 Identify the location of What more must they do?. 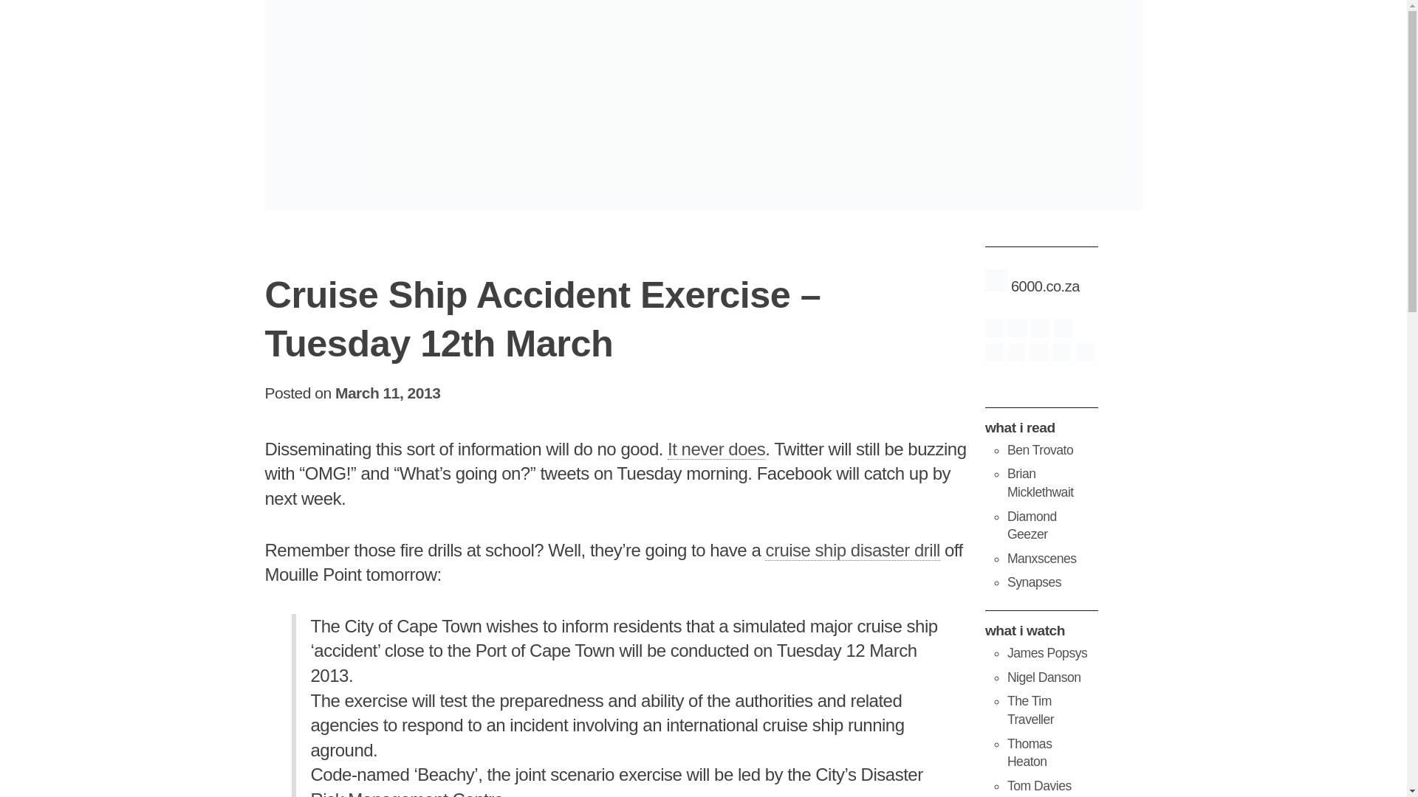
(716, 449).